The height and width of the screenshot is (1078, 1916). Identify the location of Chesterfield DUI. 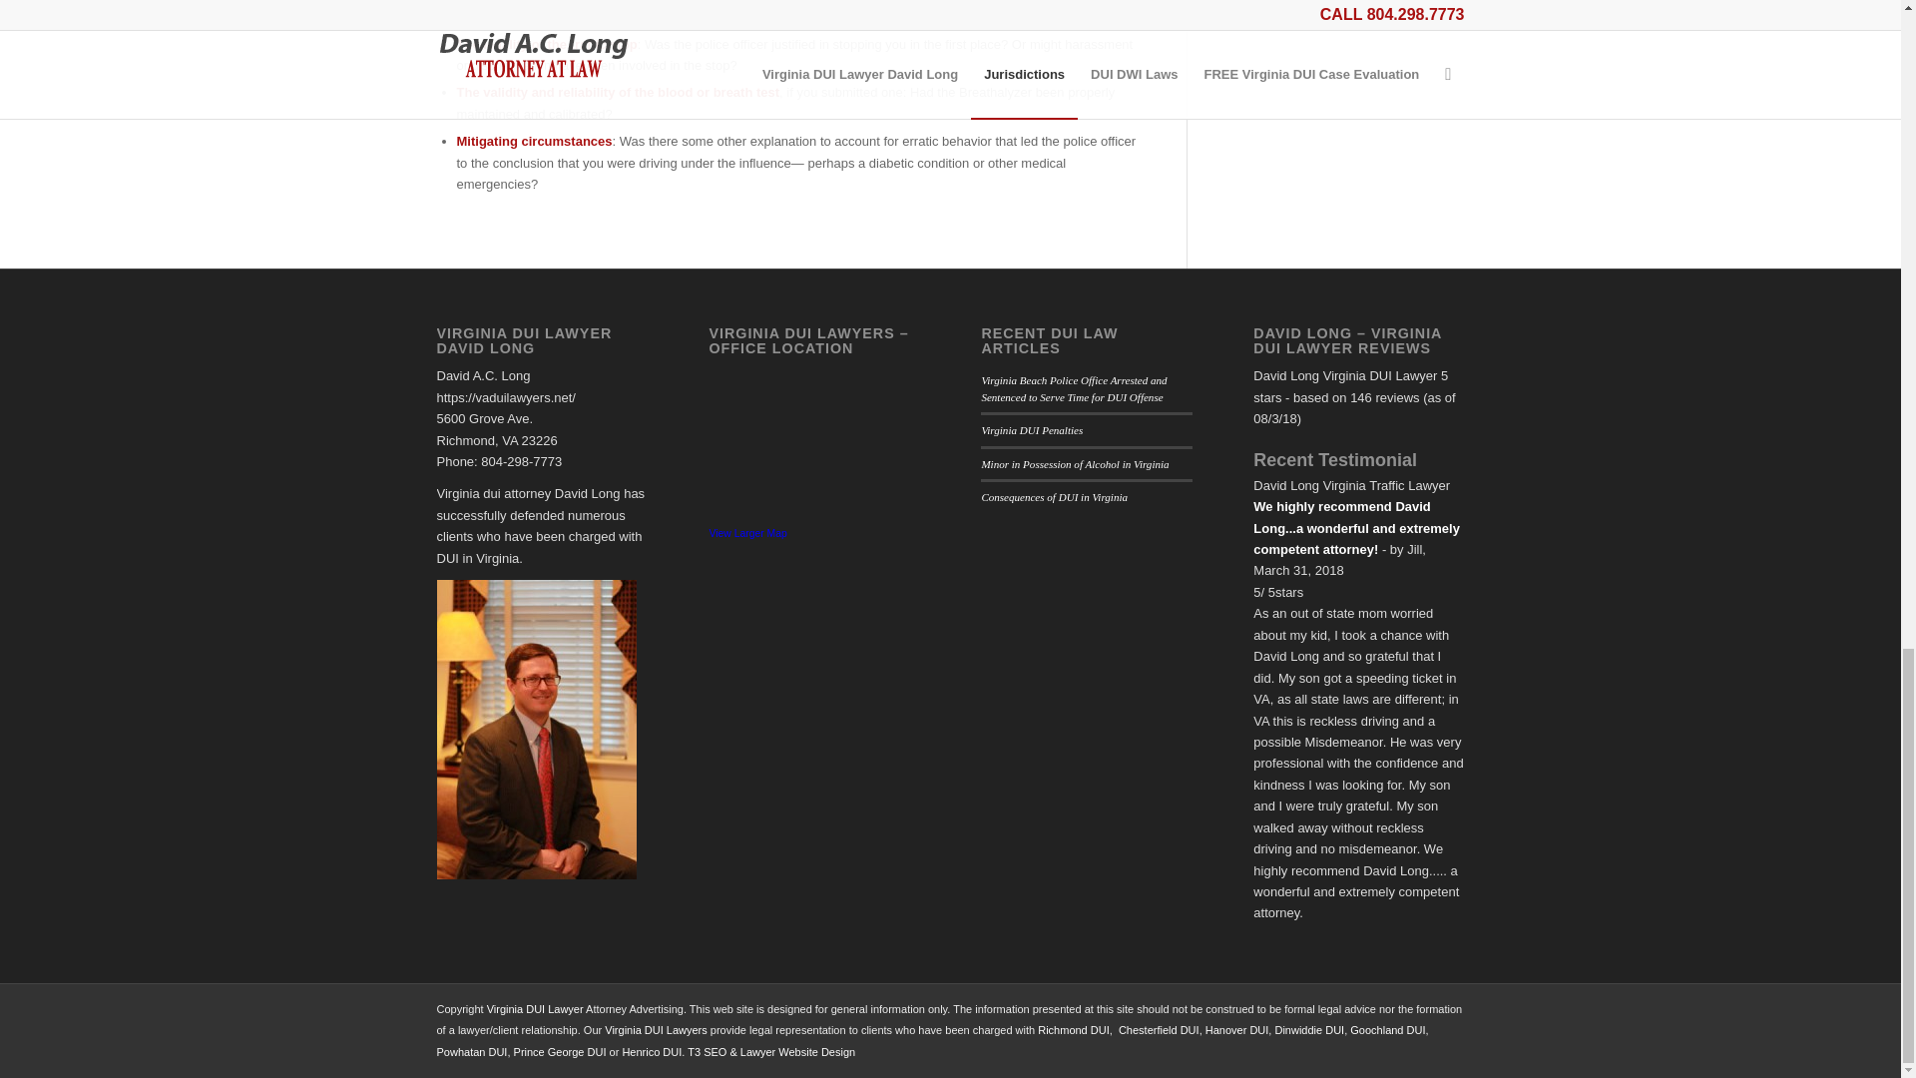
(1159, 1030).